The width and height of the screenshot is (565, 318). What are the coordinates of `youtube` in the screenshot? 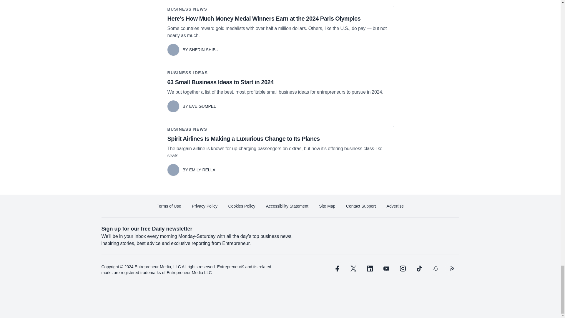 It's located at (386, 269).